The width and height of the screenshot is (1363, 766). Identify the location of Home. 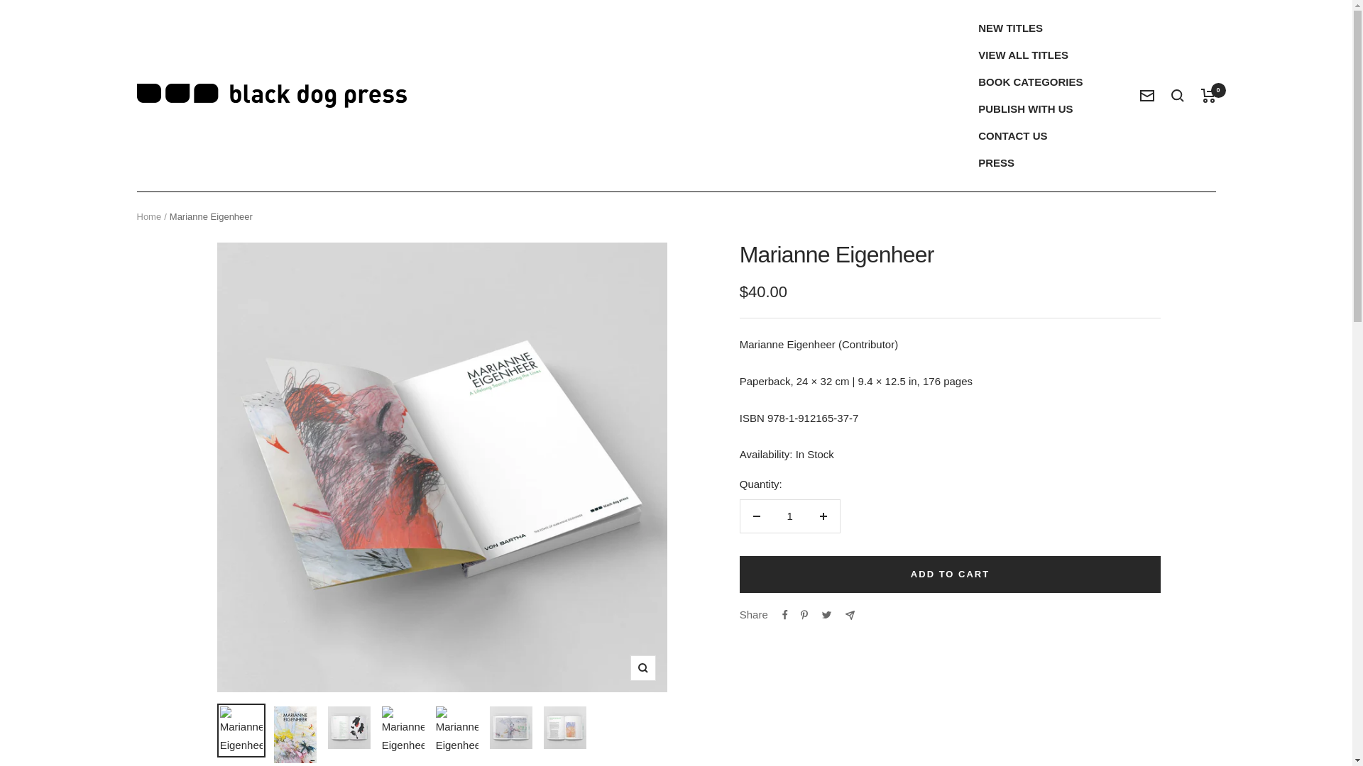
(148, 217).